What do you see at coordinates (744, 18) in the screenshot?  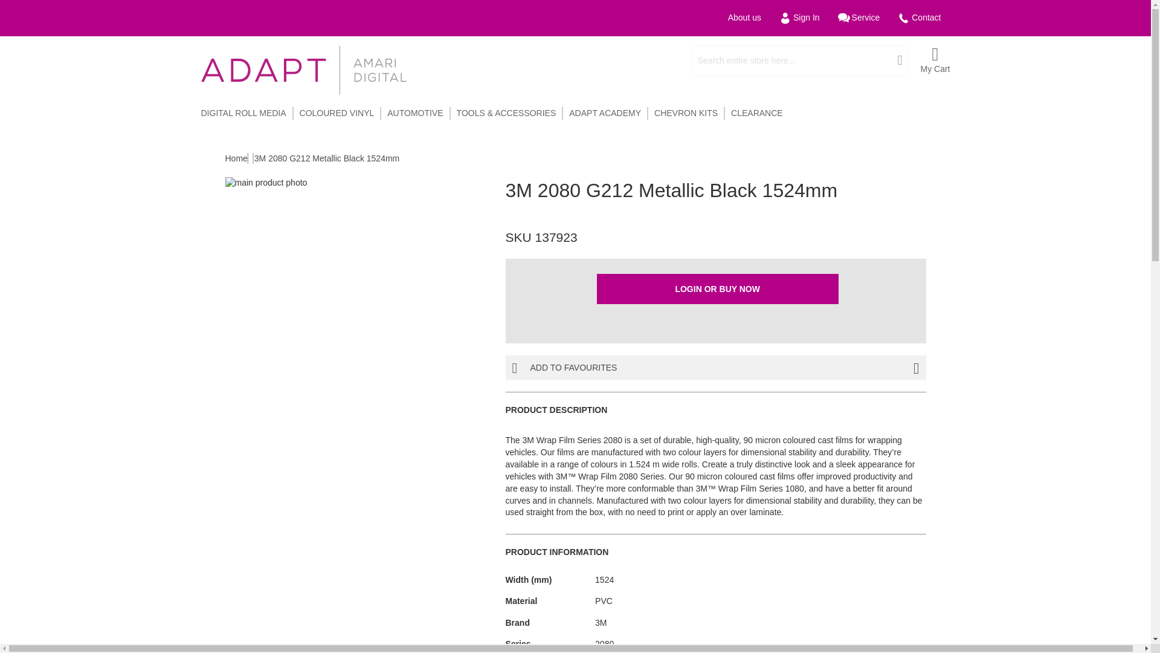 I see `About us` at bounding box center [744, 18].